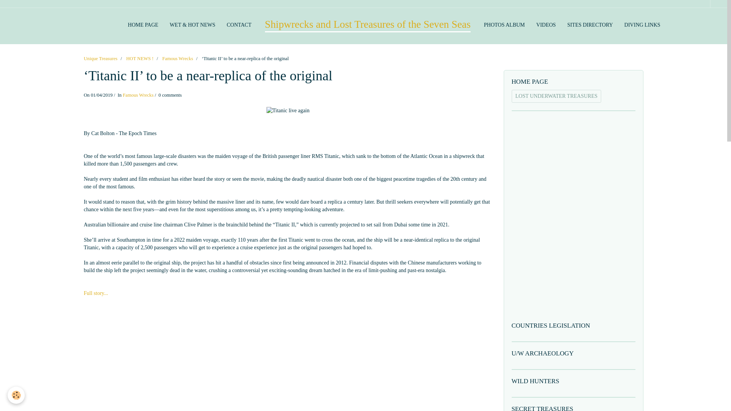  Describe the element at coordinates (139, 58) in the screenshot. I see `HOT NEWS !` at that location.